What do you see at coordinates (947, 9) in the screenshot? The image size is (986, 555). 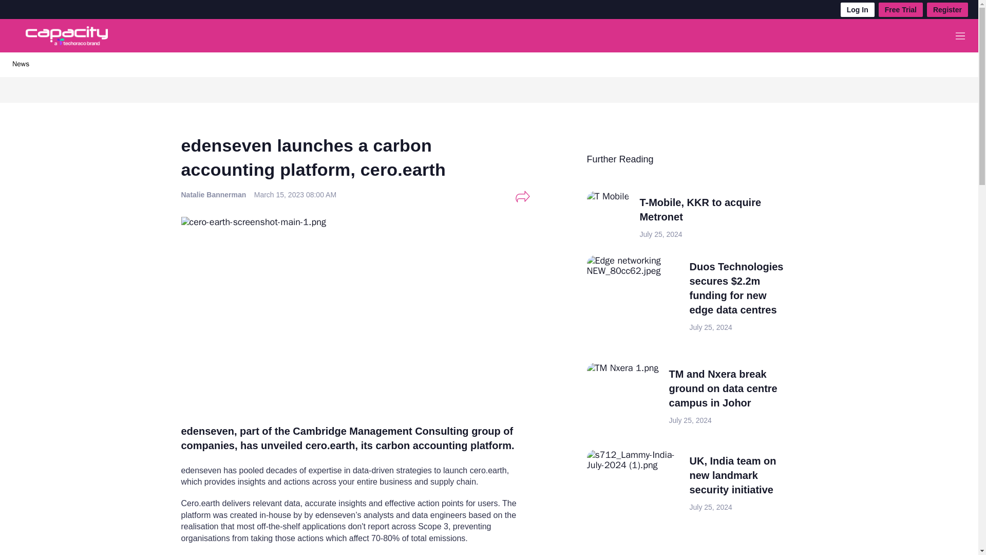 I see `Register` at bounding box center [947, 9].